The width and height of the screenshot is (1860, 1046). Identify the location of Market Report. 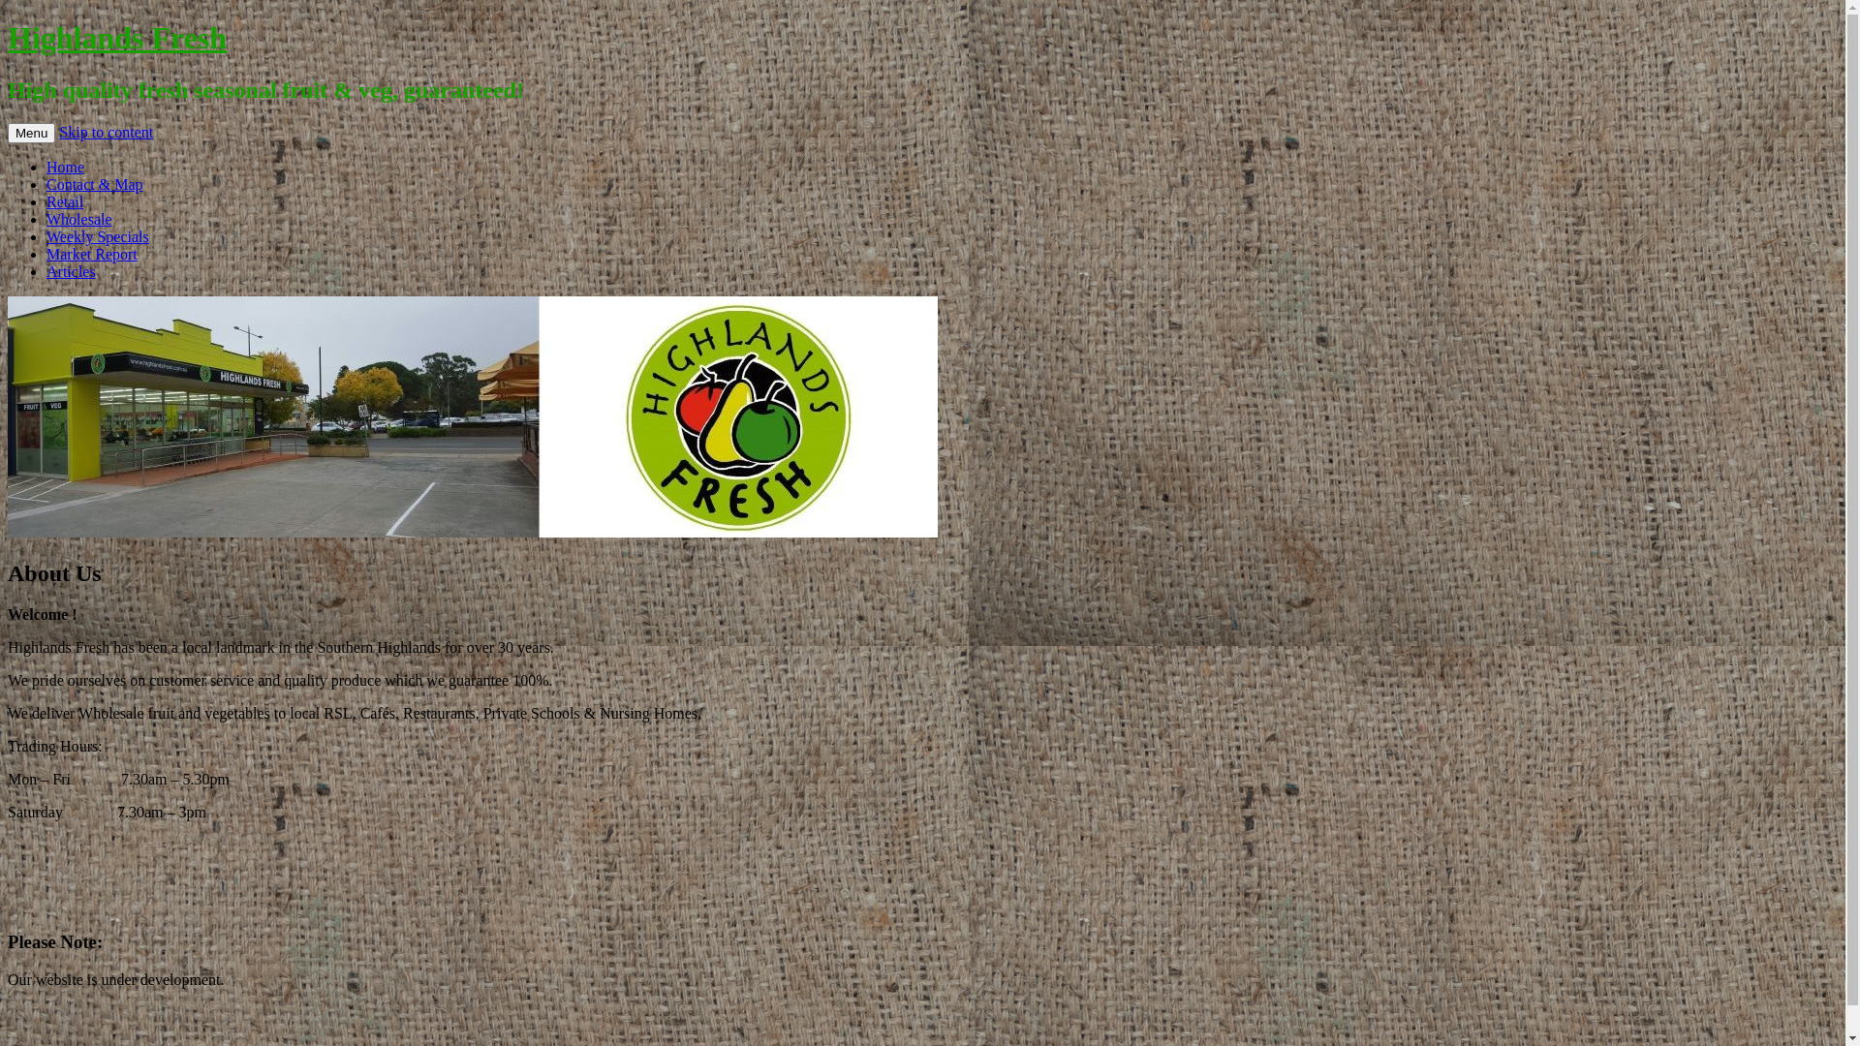
(92, 254).